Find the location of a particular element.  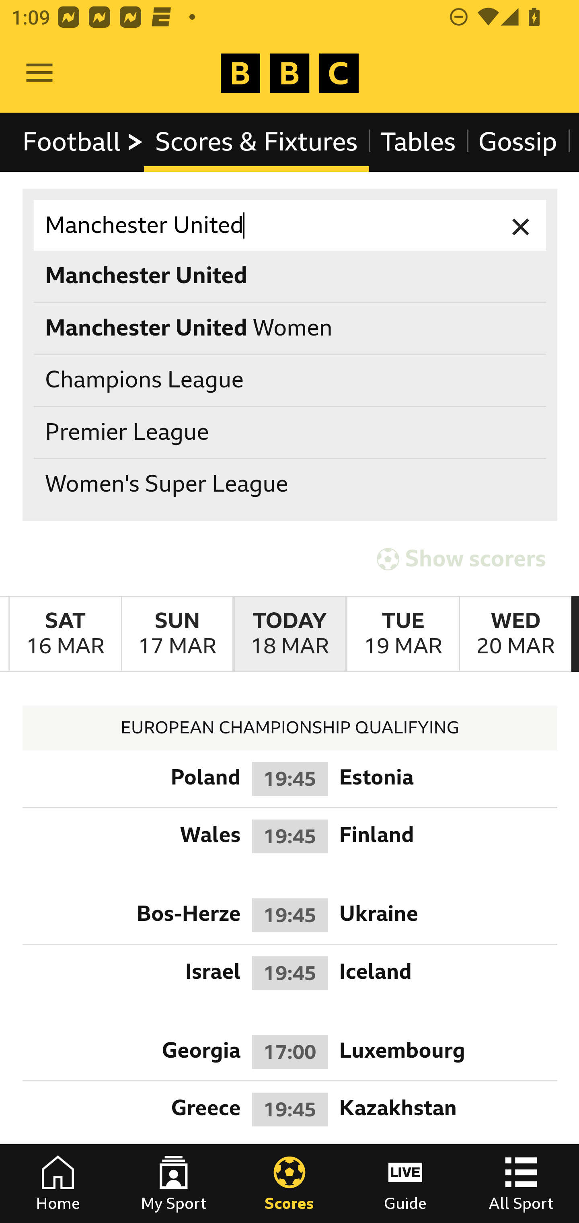

Show scorers is located at coordinates (461, 559).